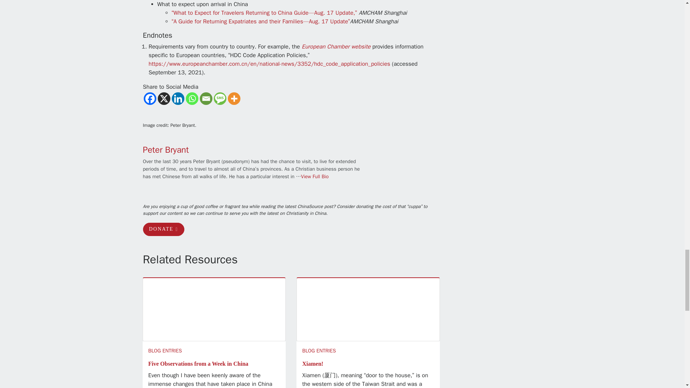 The image size is (690, 388). I want to click on Whatsapp, so click(192, 98).